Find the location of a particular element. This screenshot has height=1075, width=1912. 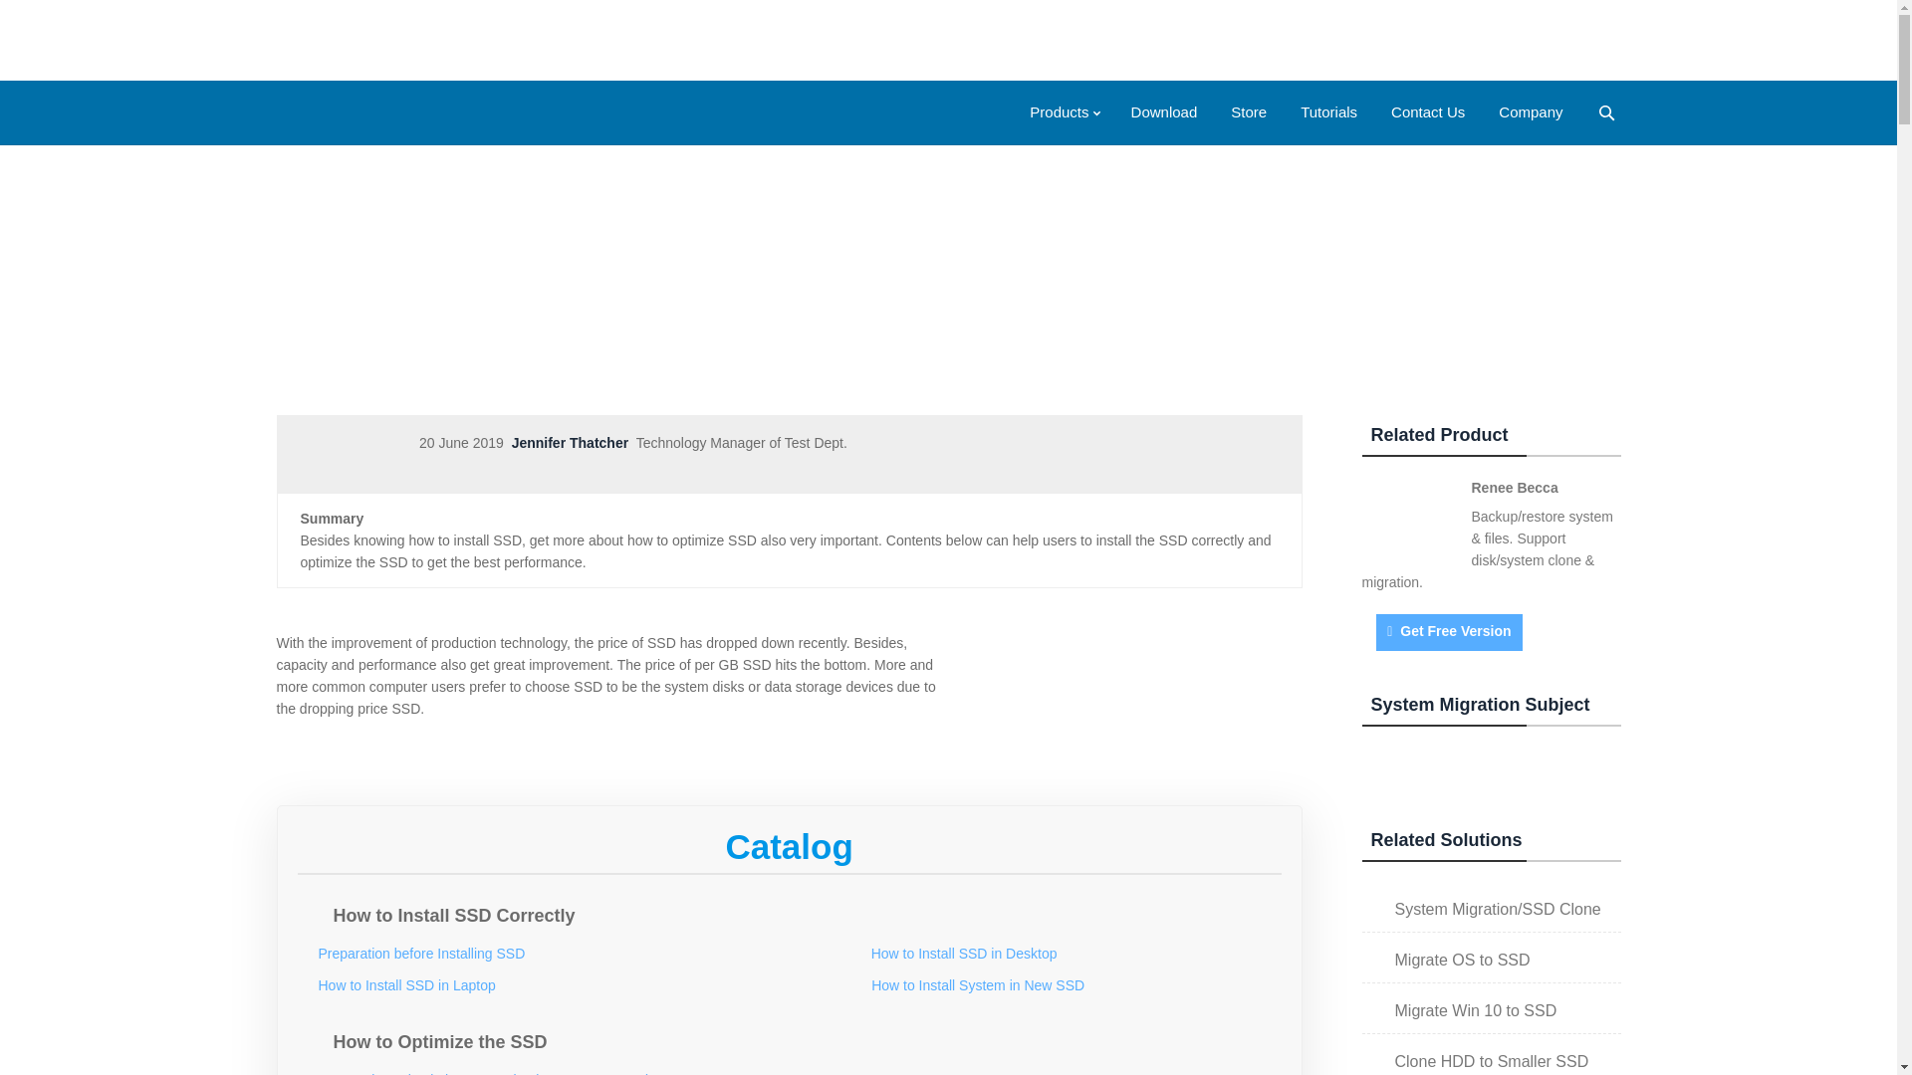

Products is located at coordinates (1063, 111).